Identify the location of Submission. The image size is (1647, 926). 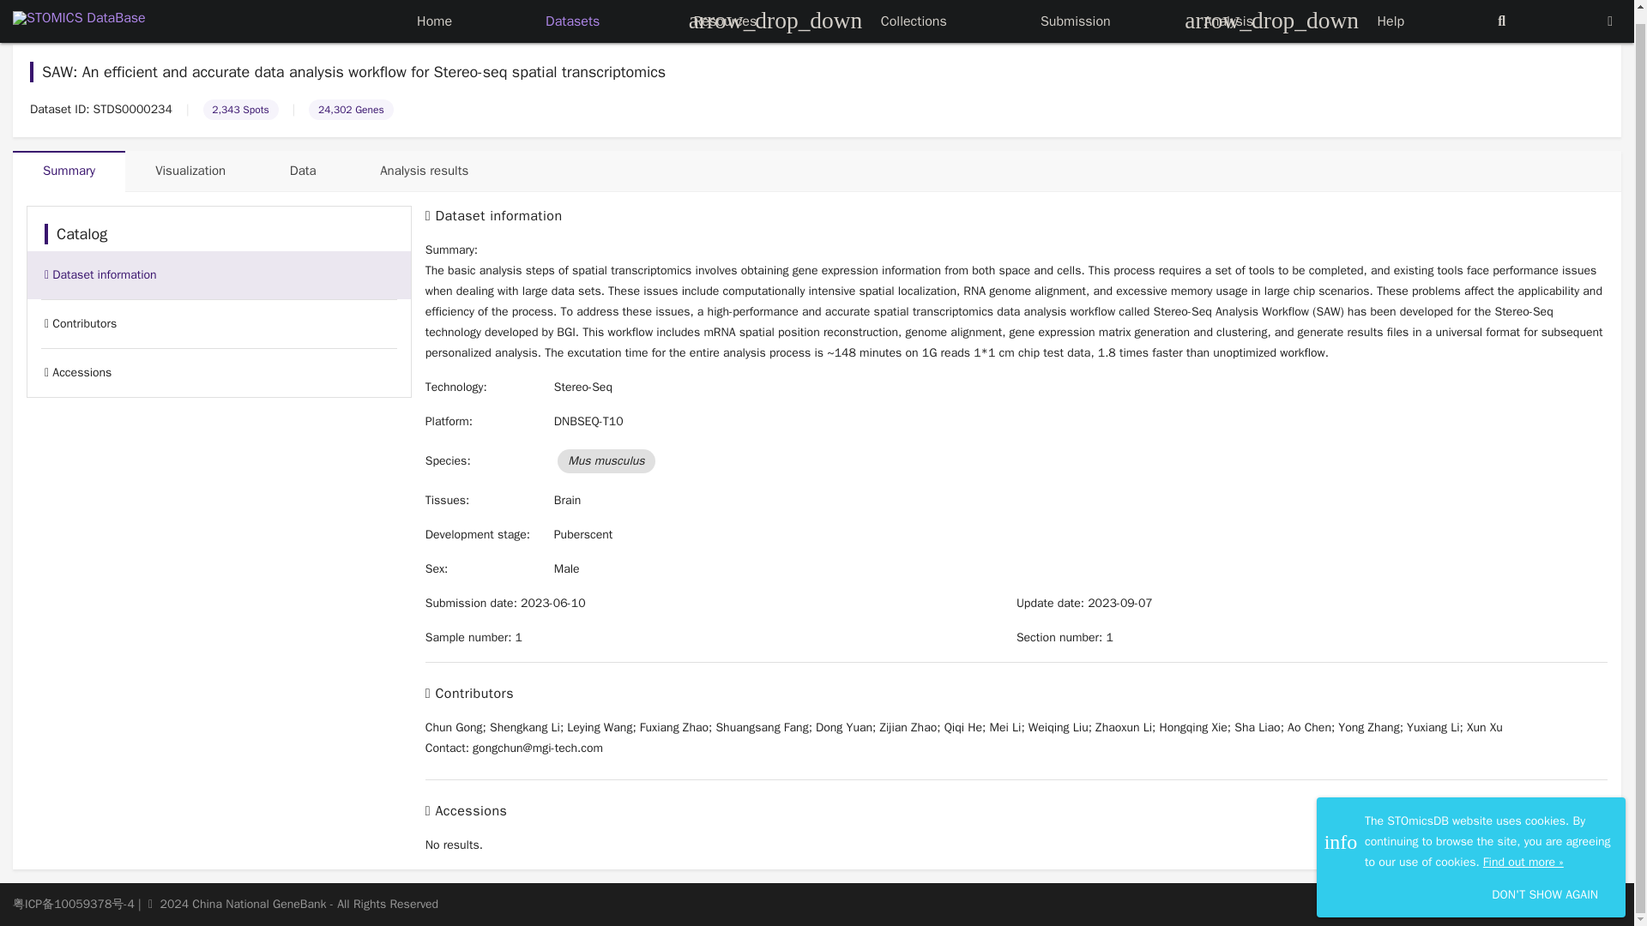
(1076, 9).